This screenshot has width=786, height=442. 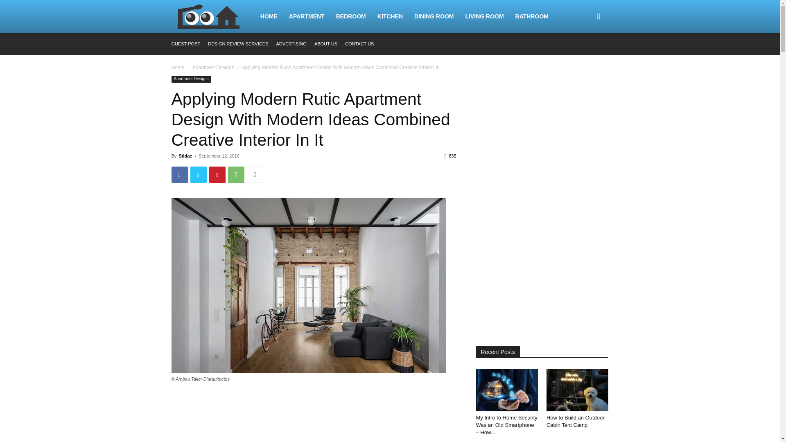 I want to click on View all posts in Apartment Designs, so click(x=212, y=67).